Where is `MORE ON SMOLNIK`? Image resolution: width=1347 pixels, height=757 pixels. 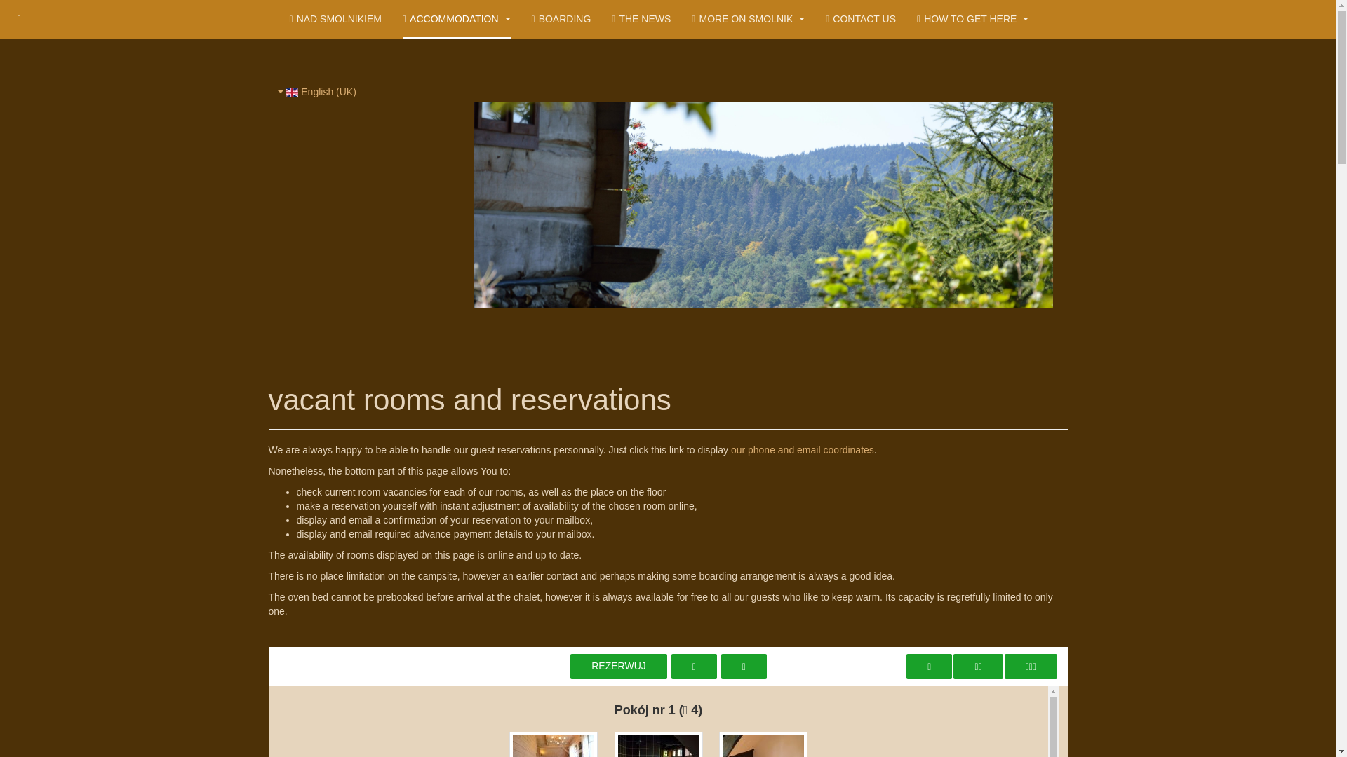
MORE ON SMOLNIK is located at coordinates (748, 20).